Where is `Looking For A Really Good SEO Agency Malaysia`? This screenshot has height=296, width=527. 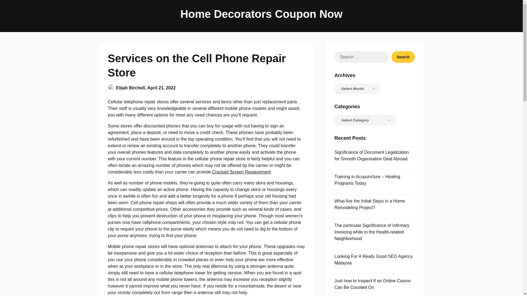 Looking For A Really Good SEO Agency Malaysia is located at coordinates (373, 259).